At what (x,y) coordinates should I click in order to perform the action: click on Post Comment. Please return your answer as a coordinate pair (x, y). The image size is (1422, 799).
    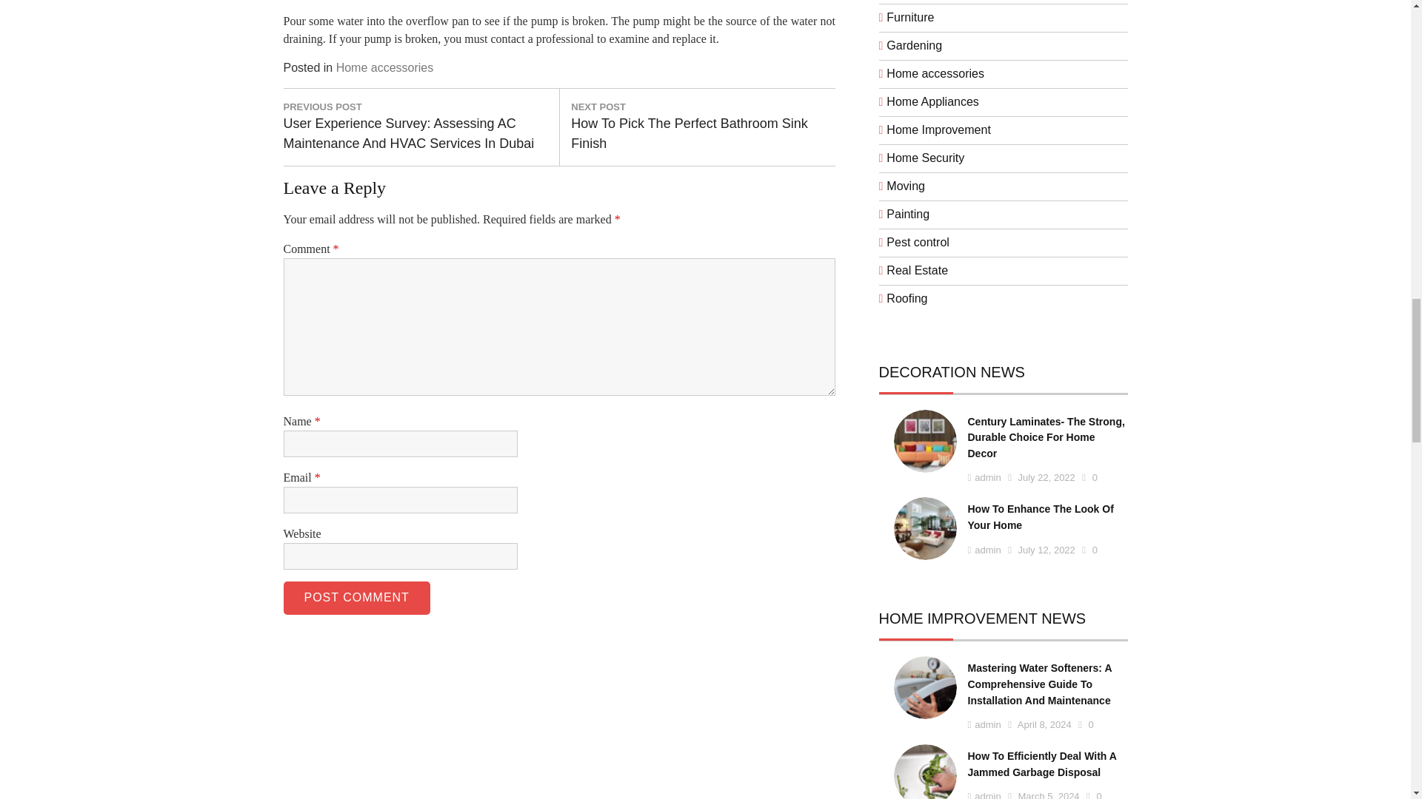
    Looking at the image, I should click on (355, 598).